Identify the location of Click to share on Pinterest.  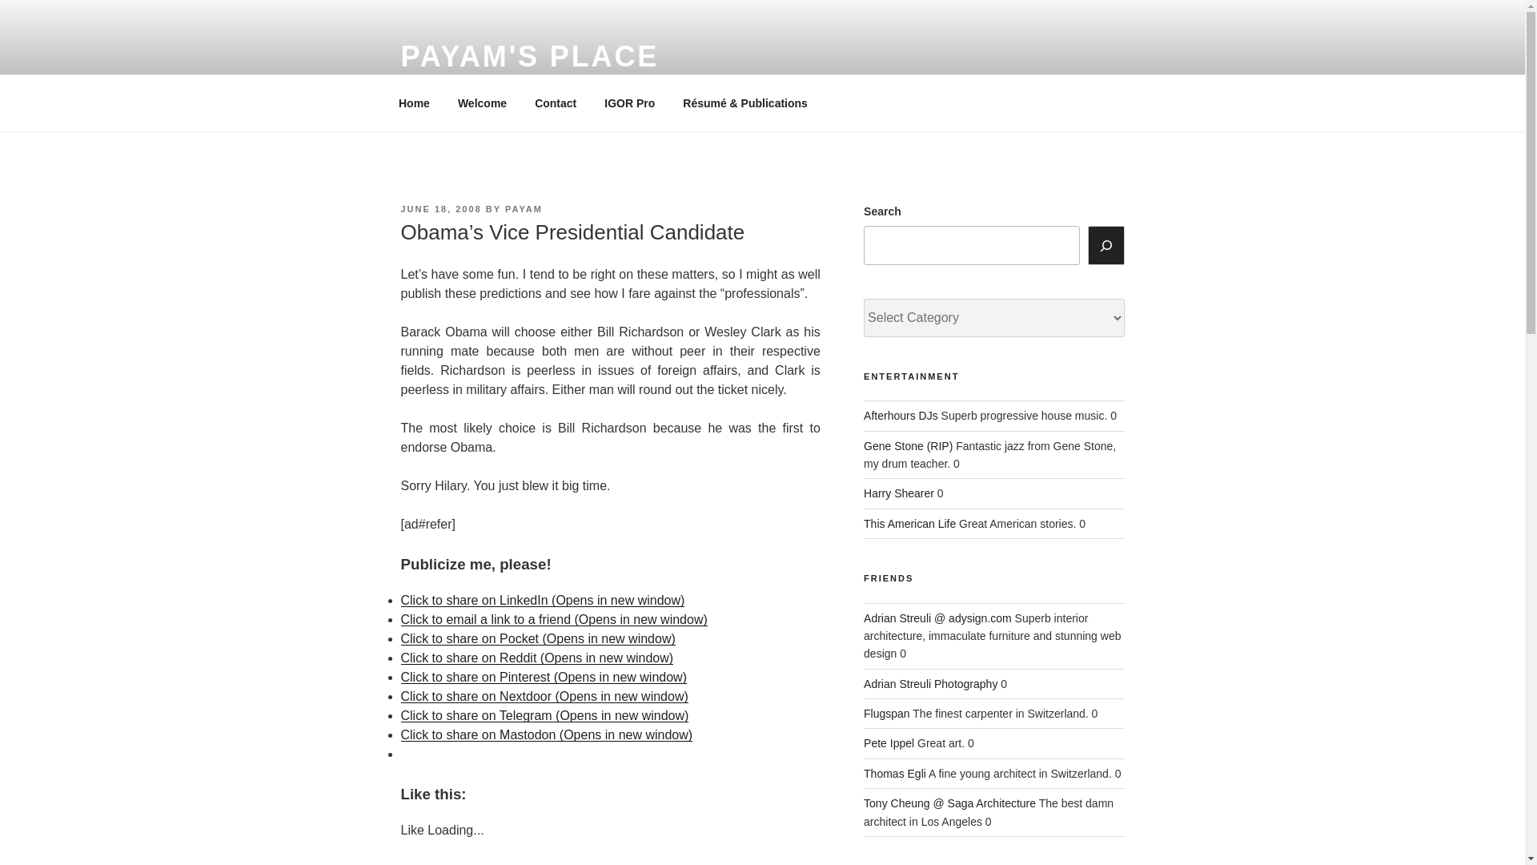
(543, 678).